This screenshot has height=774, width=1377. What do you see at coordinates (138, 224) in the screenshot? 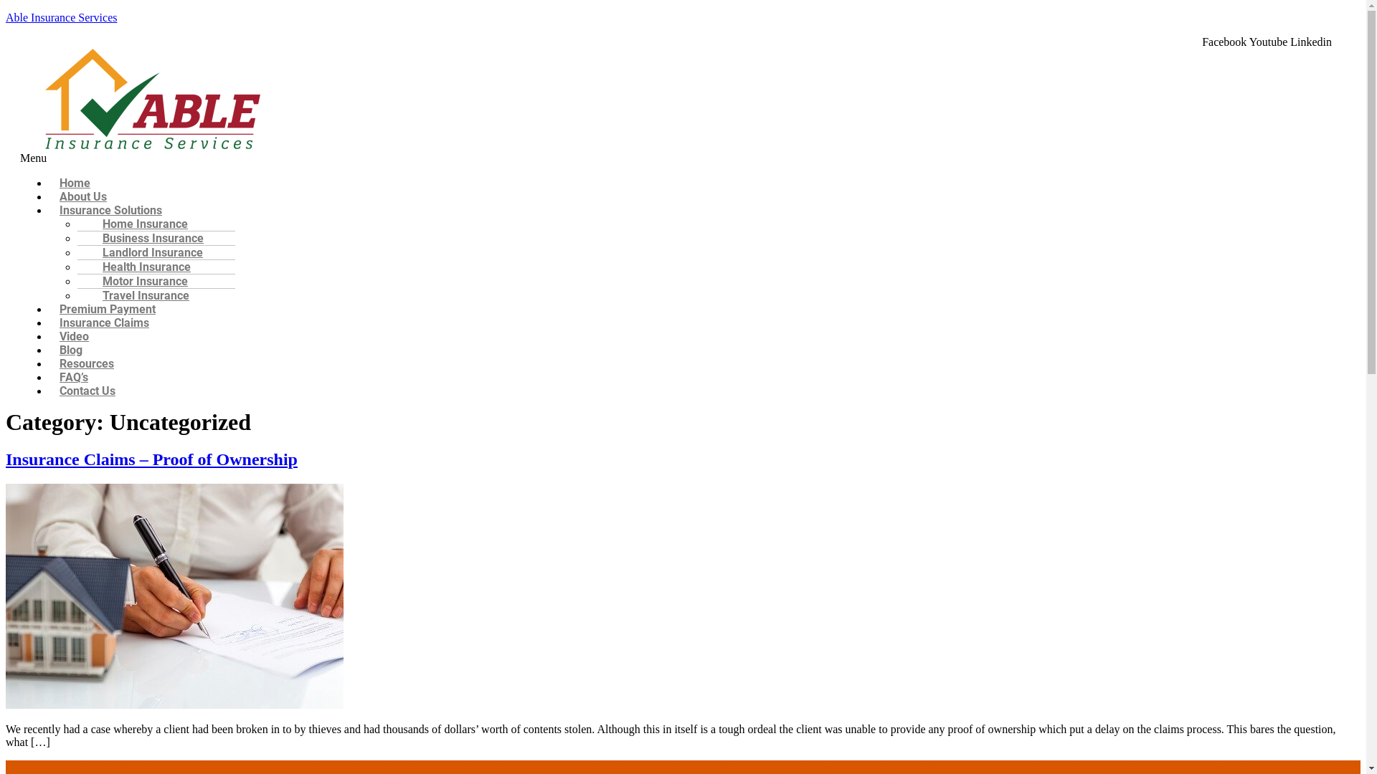
I see `Home Insurance` at bounding box center [138, 224].